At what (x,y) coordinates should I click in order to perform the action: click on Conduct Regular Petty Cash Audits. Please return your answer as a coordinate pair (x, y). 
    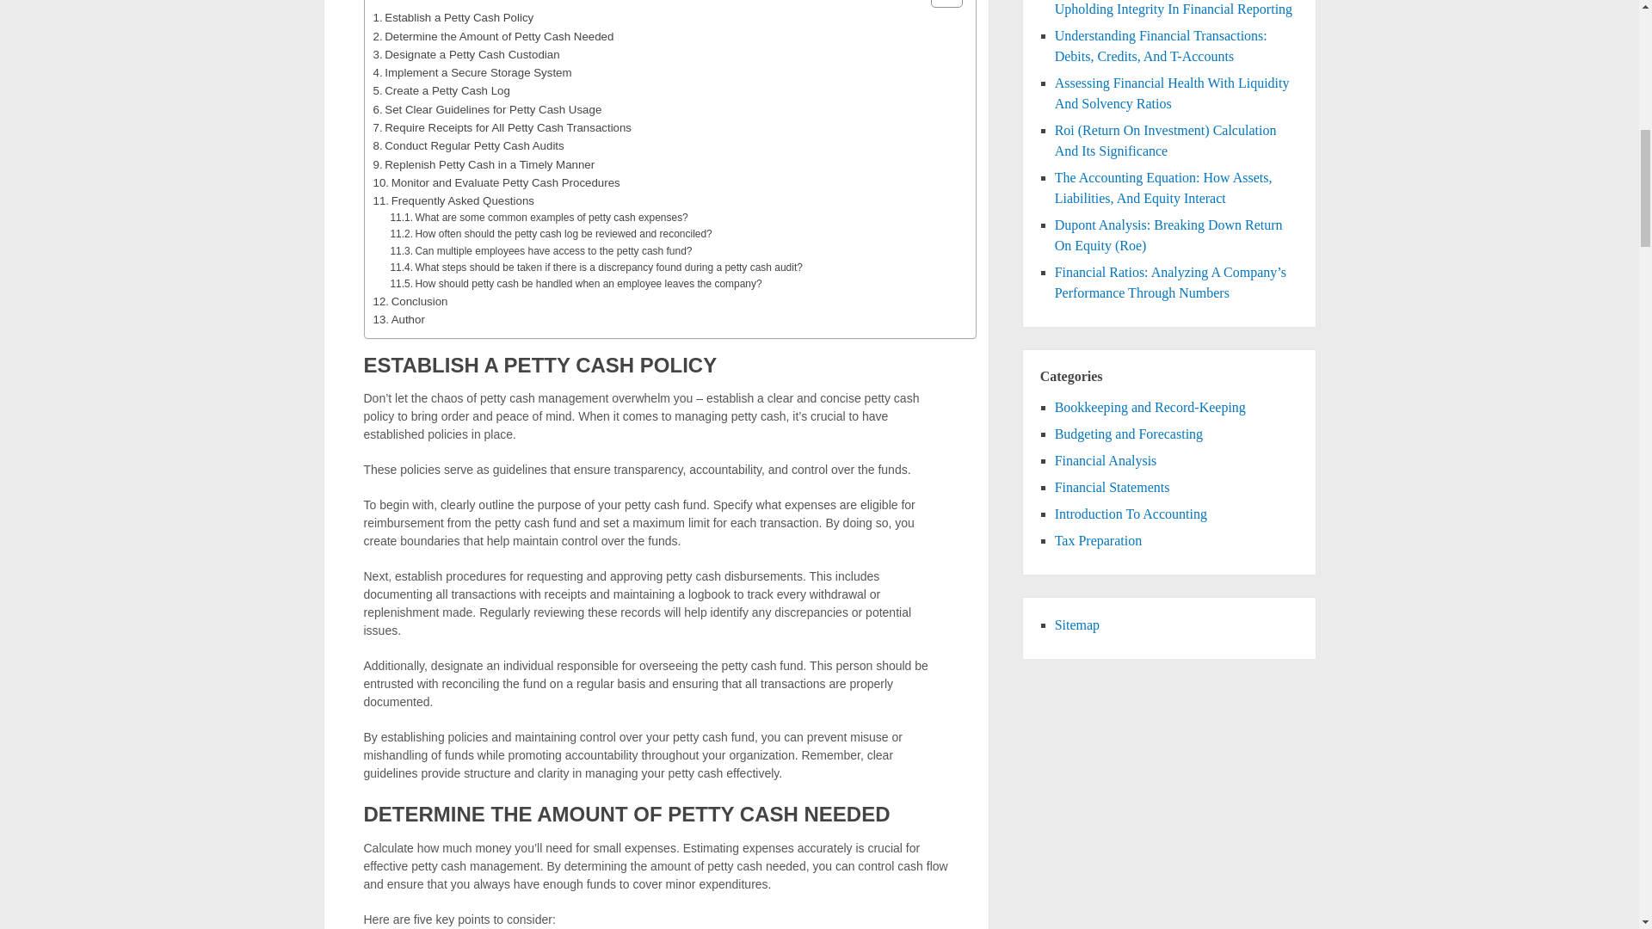
    Looking at the image, I should click on (468, 145).